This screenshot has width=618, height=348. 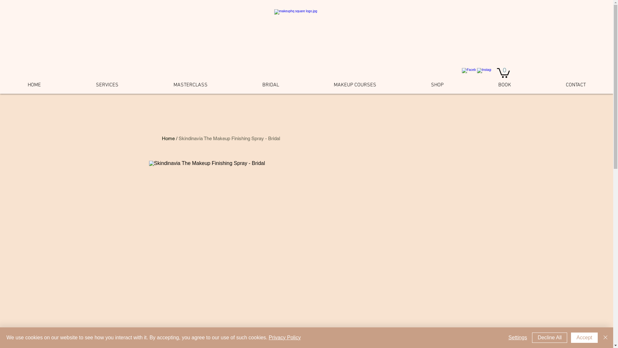 I want to click on BOOK, so click(x=505, y=85).